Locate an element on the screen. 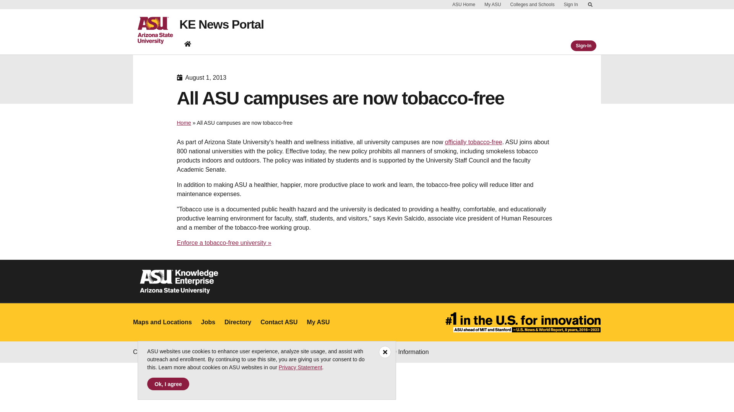 The height and width of the screenshot is (412, 734). Skip to Content is located at coordinates (590, 5).